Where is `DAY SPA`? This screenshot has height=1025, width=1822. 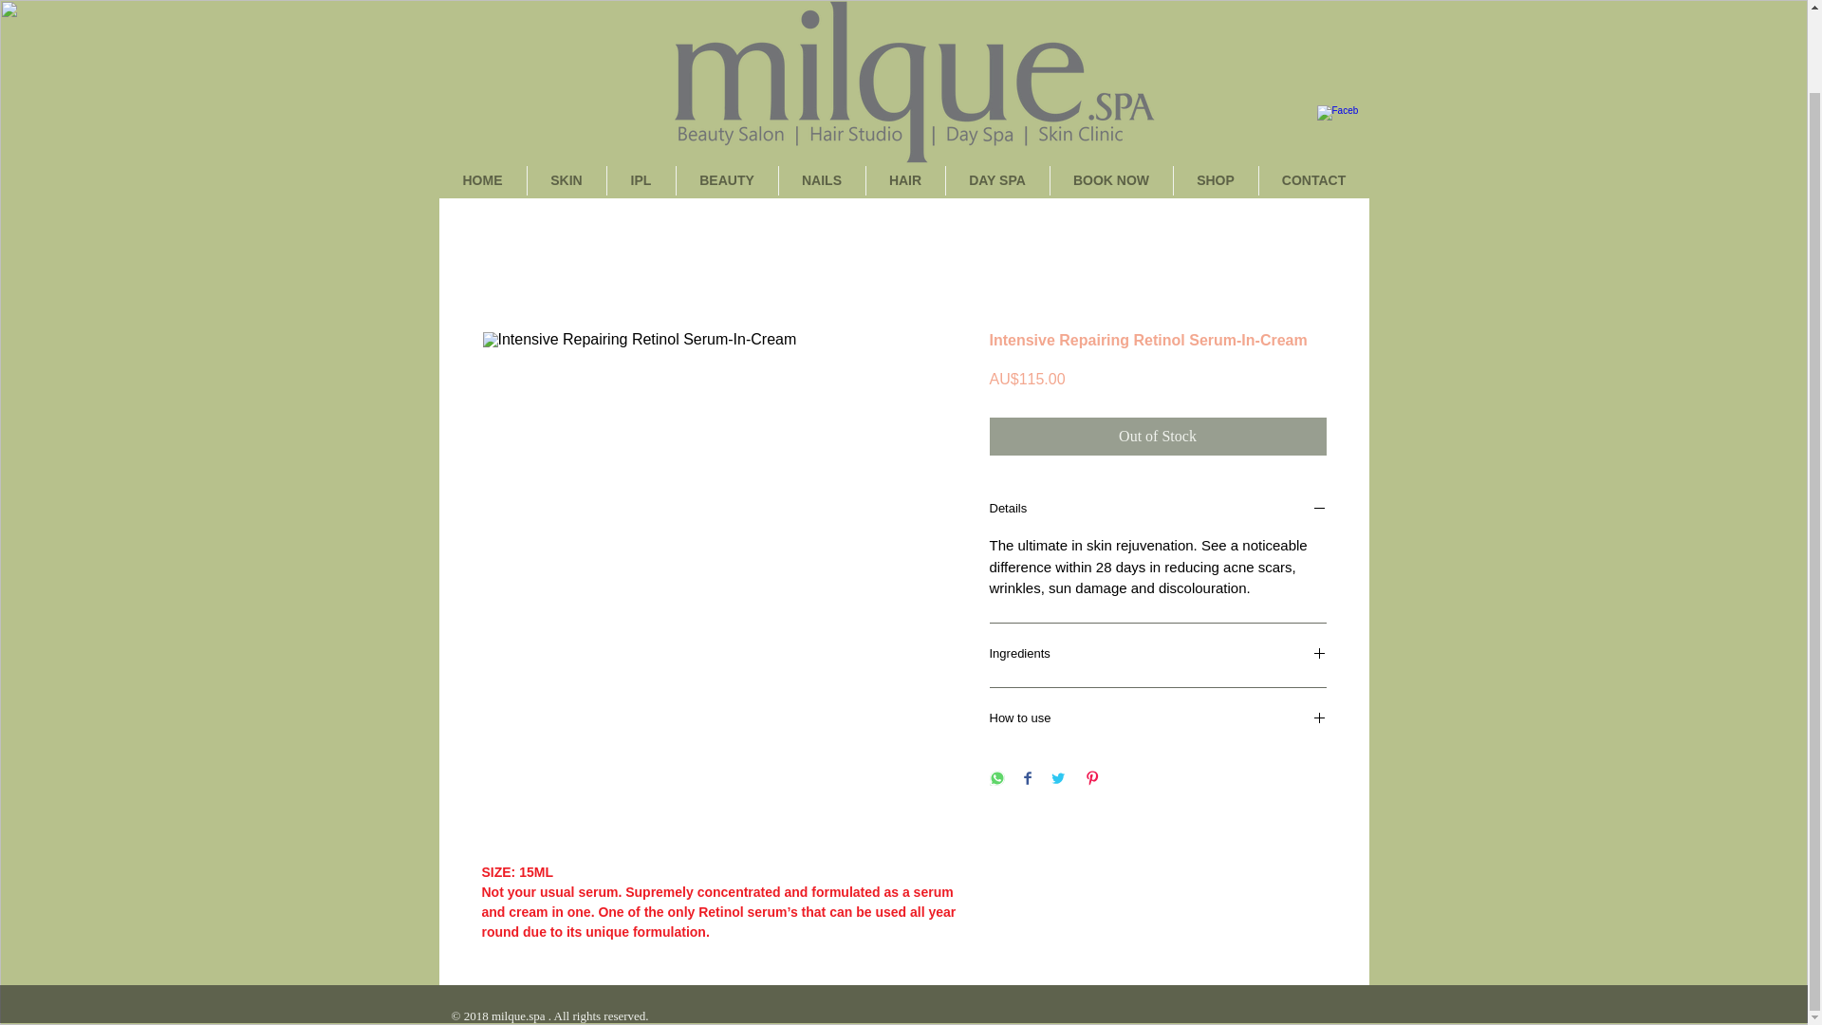
DAY SPA is located at coordinates (996, 180).